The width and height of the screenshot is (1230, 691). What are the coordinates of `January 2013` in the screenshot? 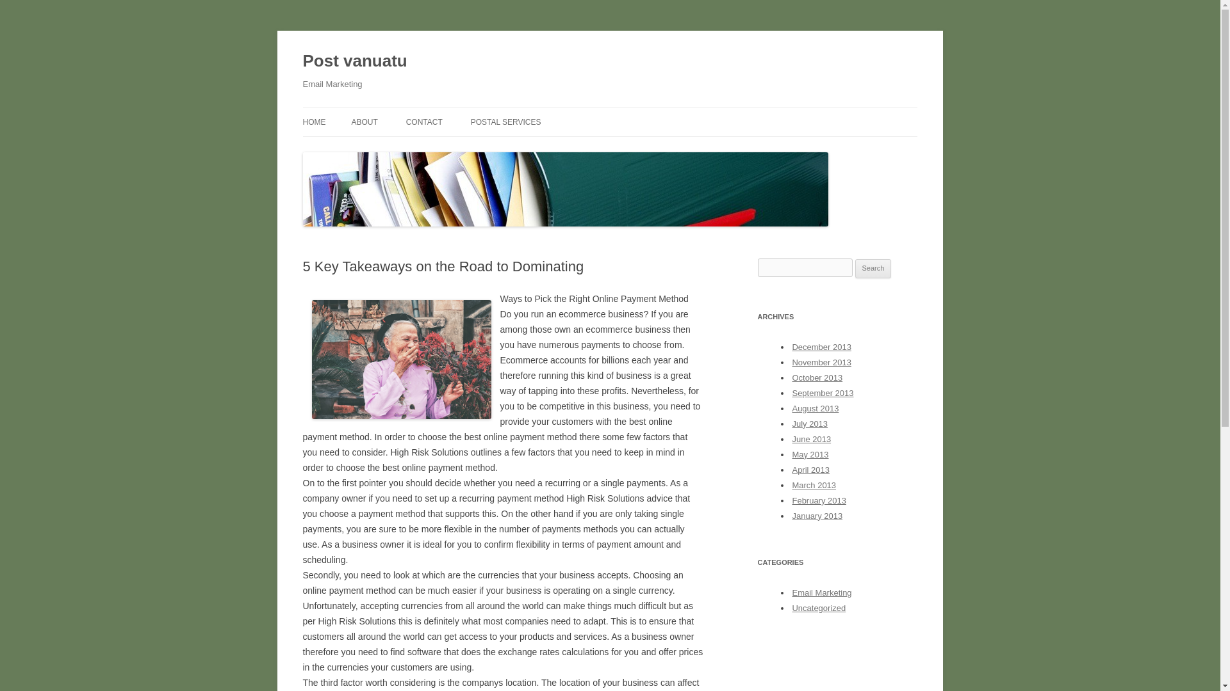 It's located at (817, 516).